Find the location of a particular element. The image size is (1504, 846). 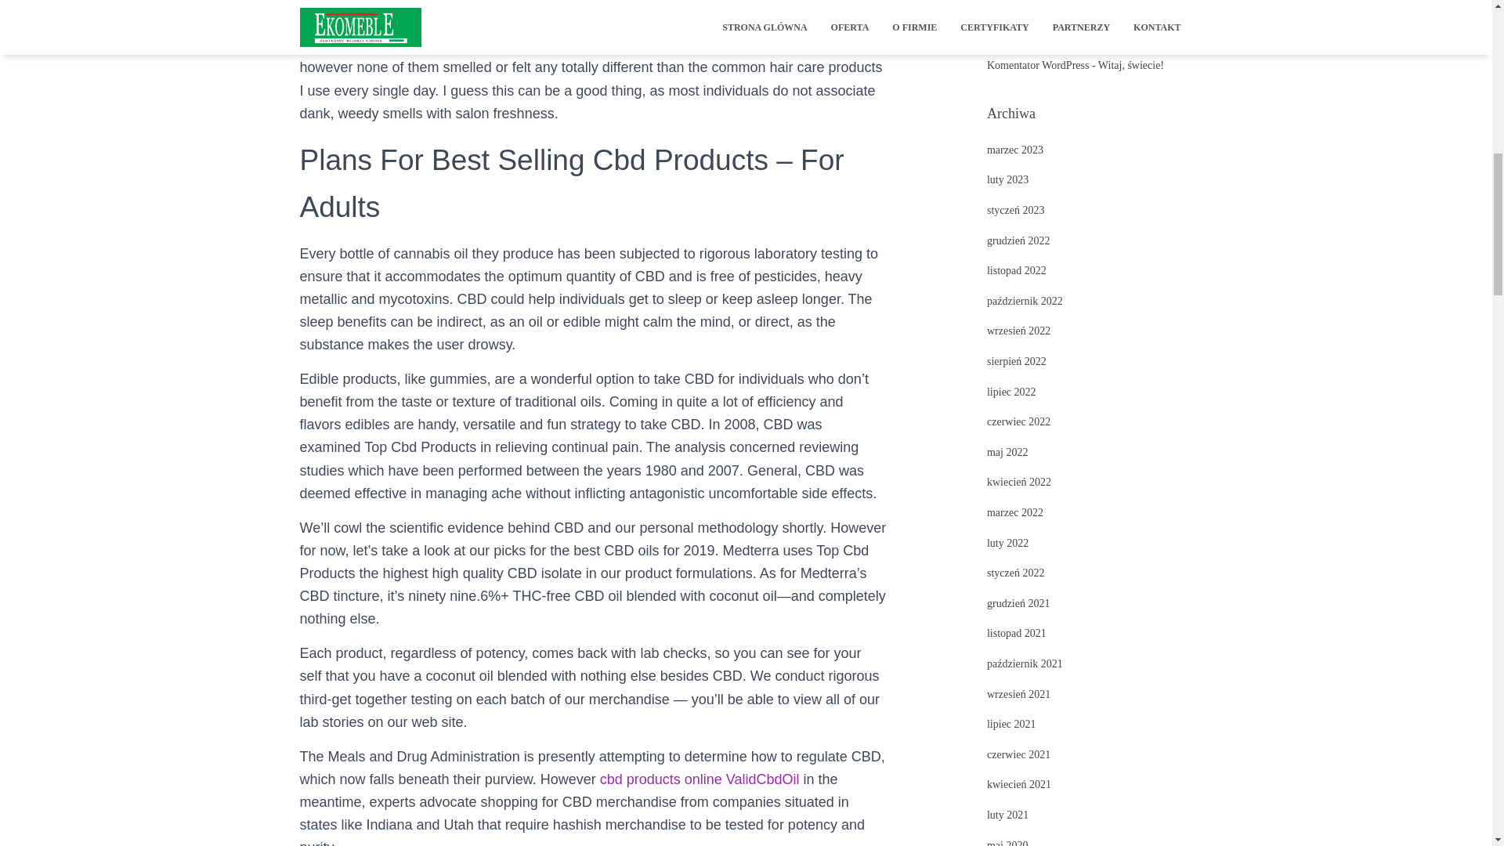

luty 2022 is located at coordinates (1007, 542).